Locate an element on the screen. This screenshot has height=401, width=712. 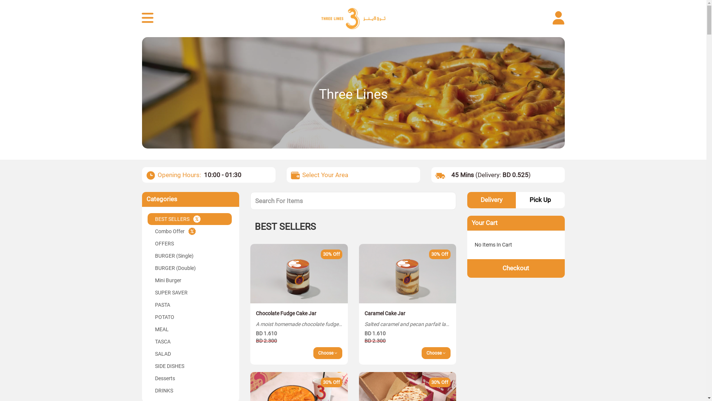
OFFERS is located at coordinates (190, 244).